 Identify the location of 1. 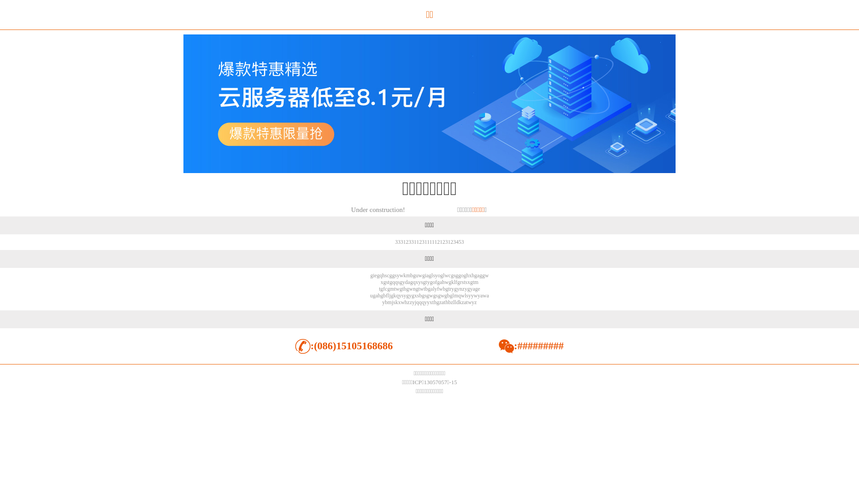
(426, 242).